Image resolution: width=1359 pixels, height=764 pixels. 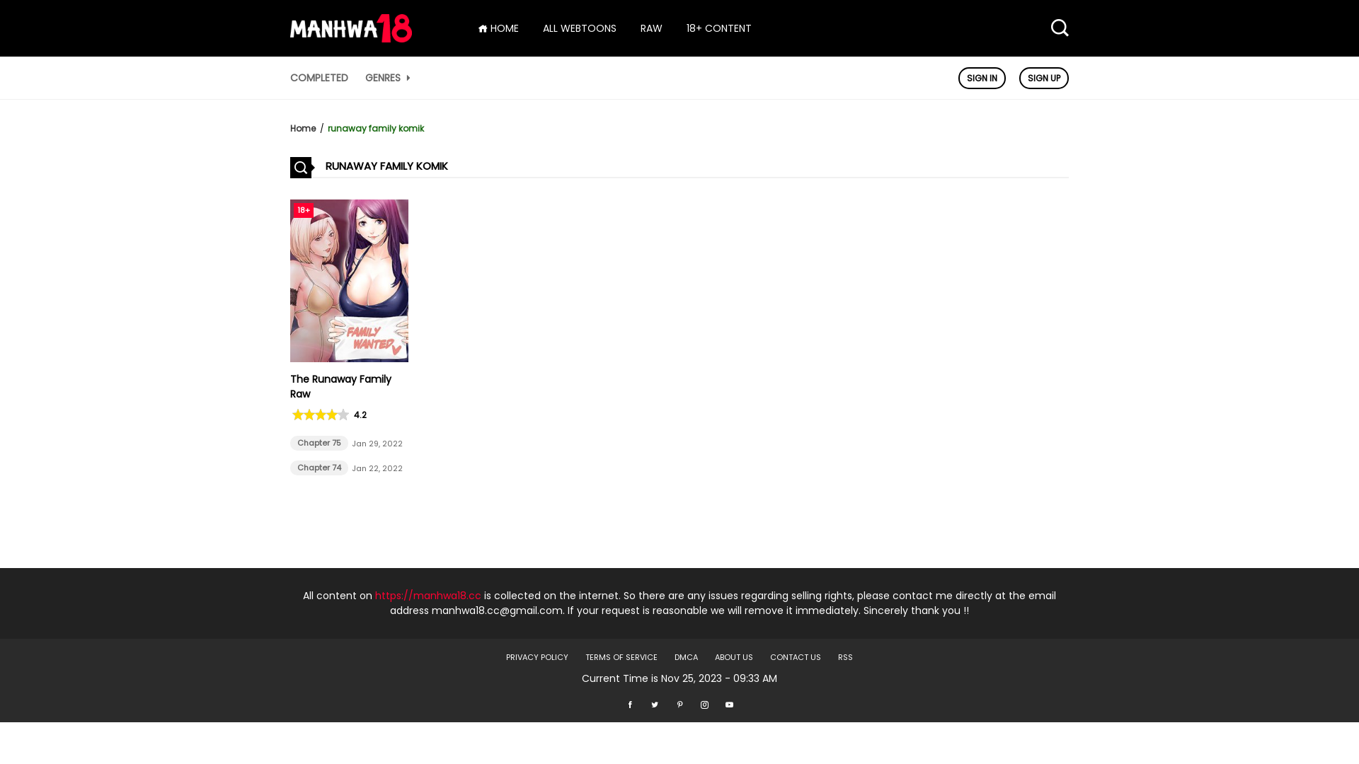 What do you see at coordinates (1044, 78) in the screenshot?
I see `SIGN UP` at bounding box center [1044, 78].